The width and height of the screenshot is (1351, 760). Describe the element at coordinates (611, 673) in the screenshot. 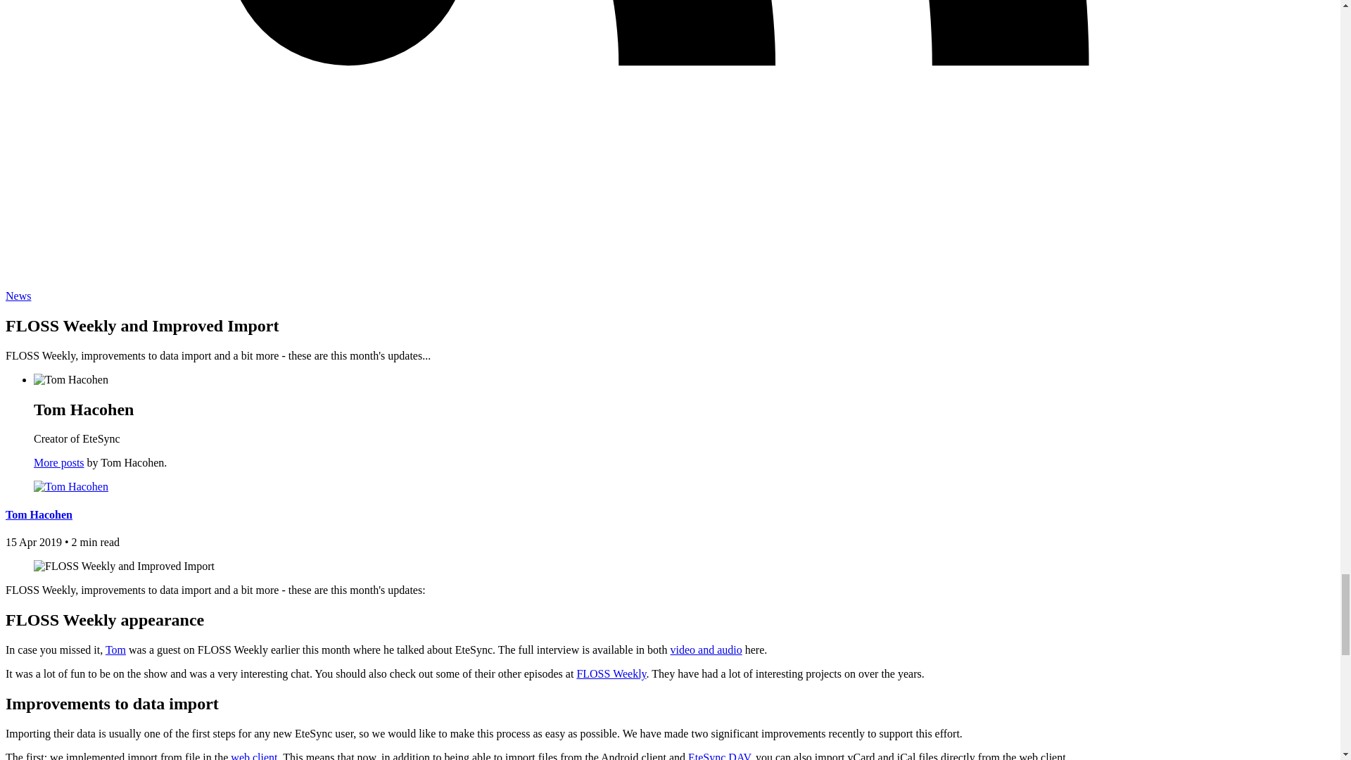

I see `FLOSS Weekly` at that location.